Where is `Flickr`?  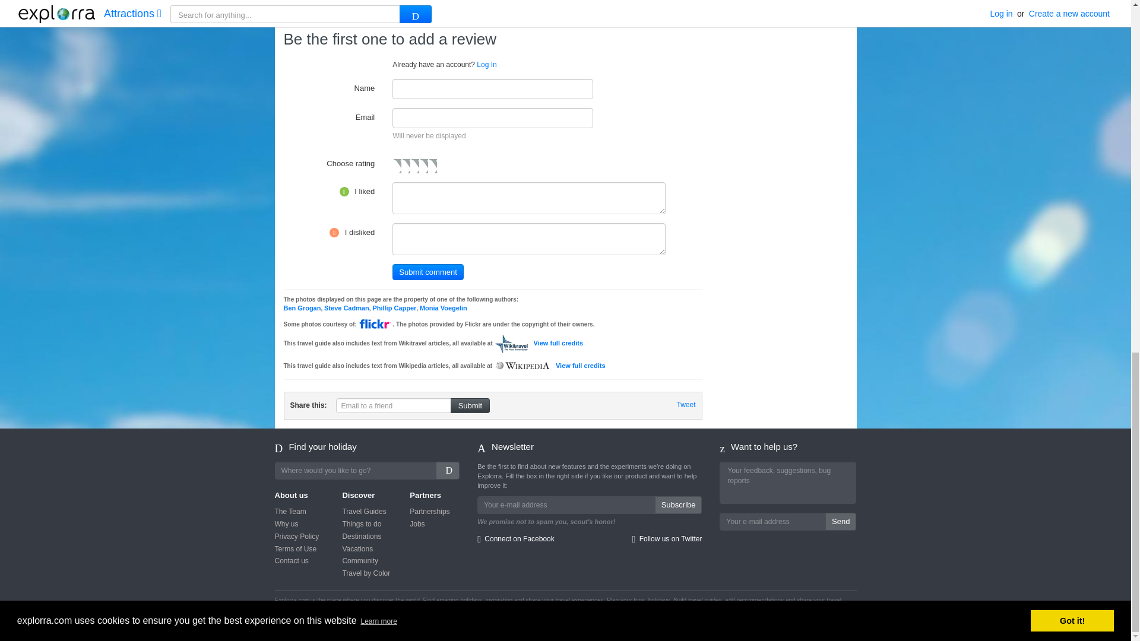 Flickr is located at coordinates (375, 324).